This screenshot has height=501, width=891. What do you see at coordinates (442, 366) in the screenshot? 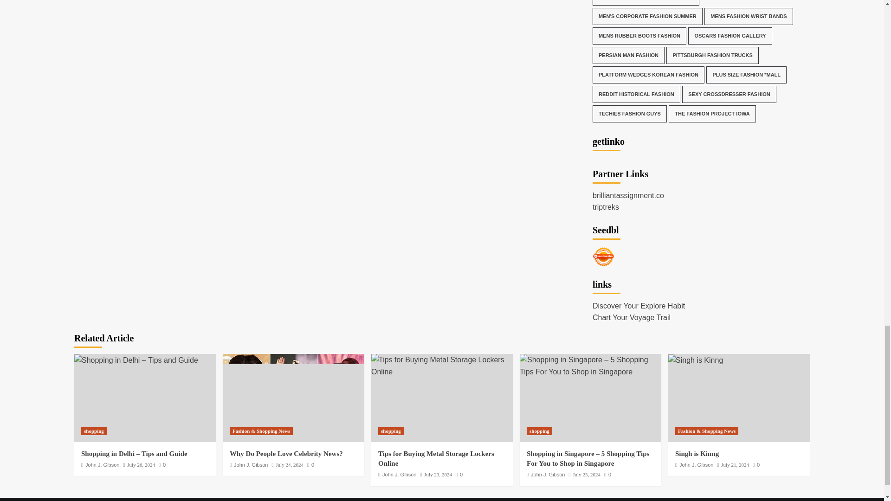
I see `Tips for Buying Metal Storage Lockers Online` at bounding box center [442, 366].